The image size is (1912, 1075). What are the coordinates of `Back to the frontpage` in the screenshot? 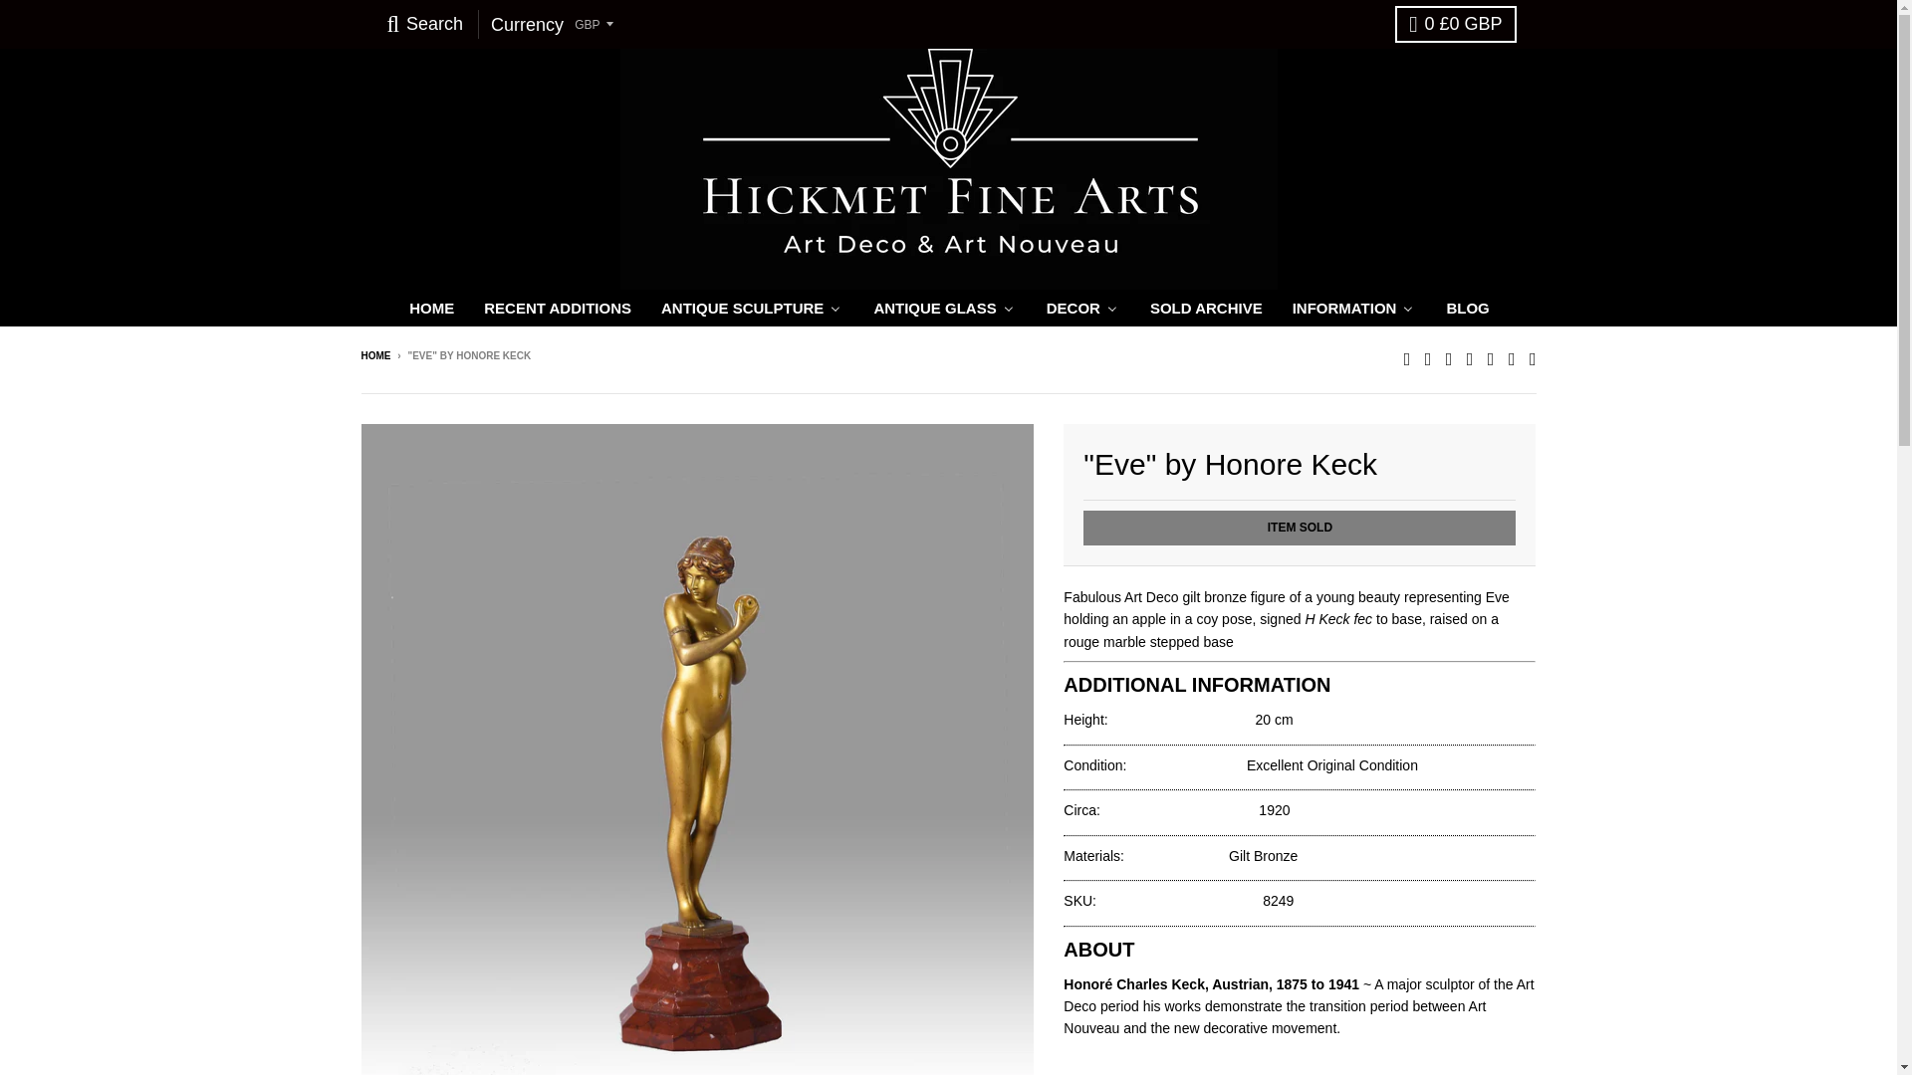 It's located at (374, 355).